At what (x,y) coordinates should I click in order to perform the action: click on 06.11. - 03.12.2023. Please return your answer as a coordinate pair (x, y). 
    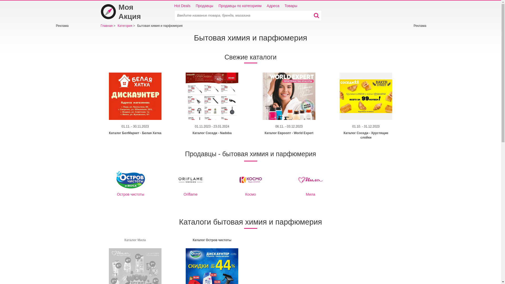
    Looking at the image, I should click on (289, 128).